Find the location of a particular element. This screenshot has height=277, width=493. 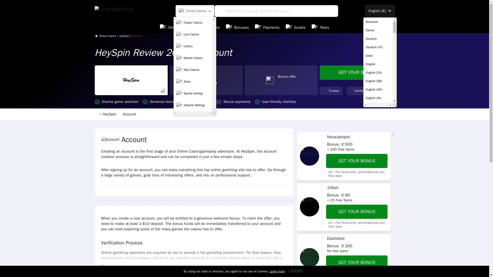

Live Casino is located at coordinates (193, 34).